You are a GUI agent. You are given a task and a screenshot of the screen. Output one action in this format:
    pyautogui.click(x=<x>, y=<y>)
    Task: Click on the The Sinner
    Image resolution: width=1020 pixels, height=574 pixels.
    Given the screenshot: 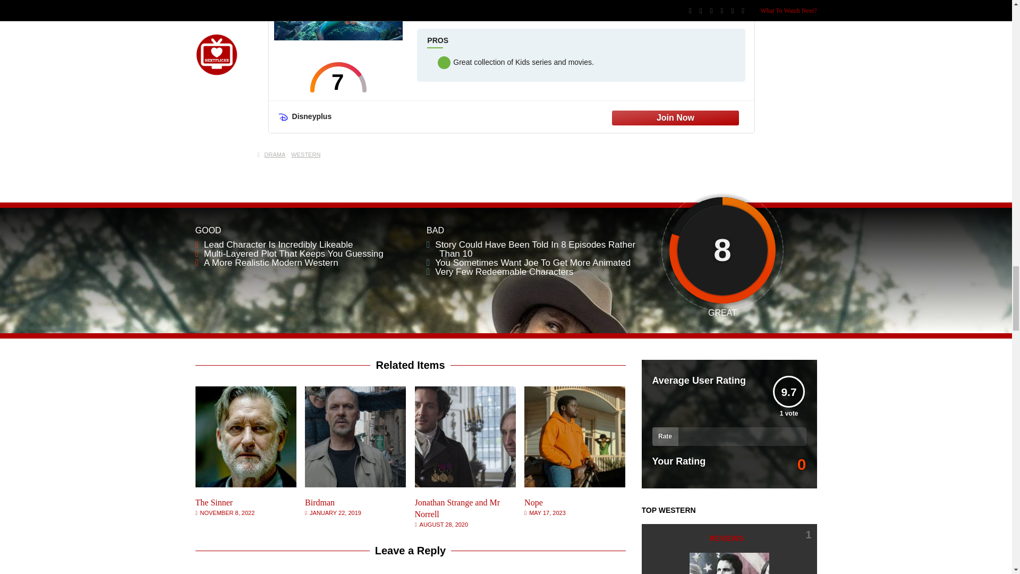 What is the action you would take?
    pyautogui.click(x=246, y=484)
    